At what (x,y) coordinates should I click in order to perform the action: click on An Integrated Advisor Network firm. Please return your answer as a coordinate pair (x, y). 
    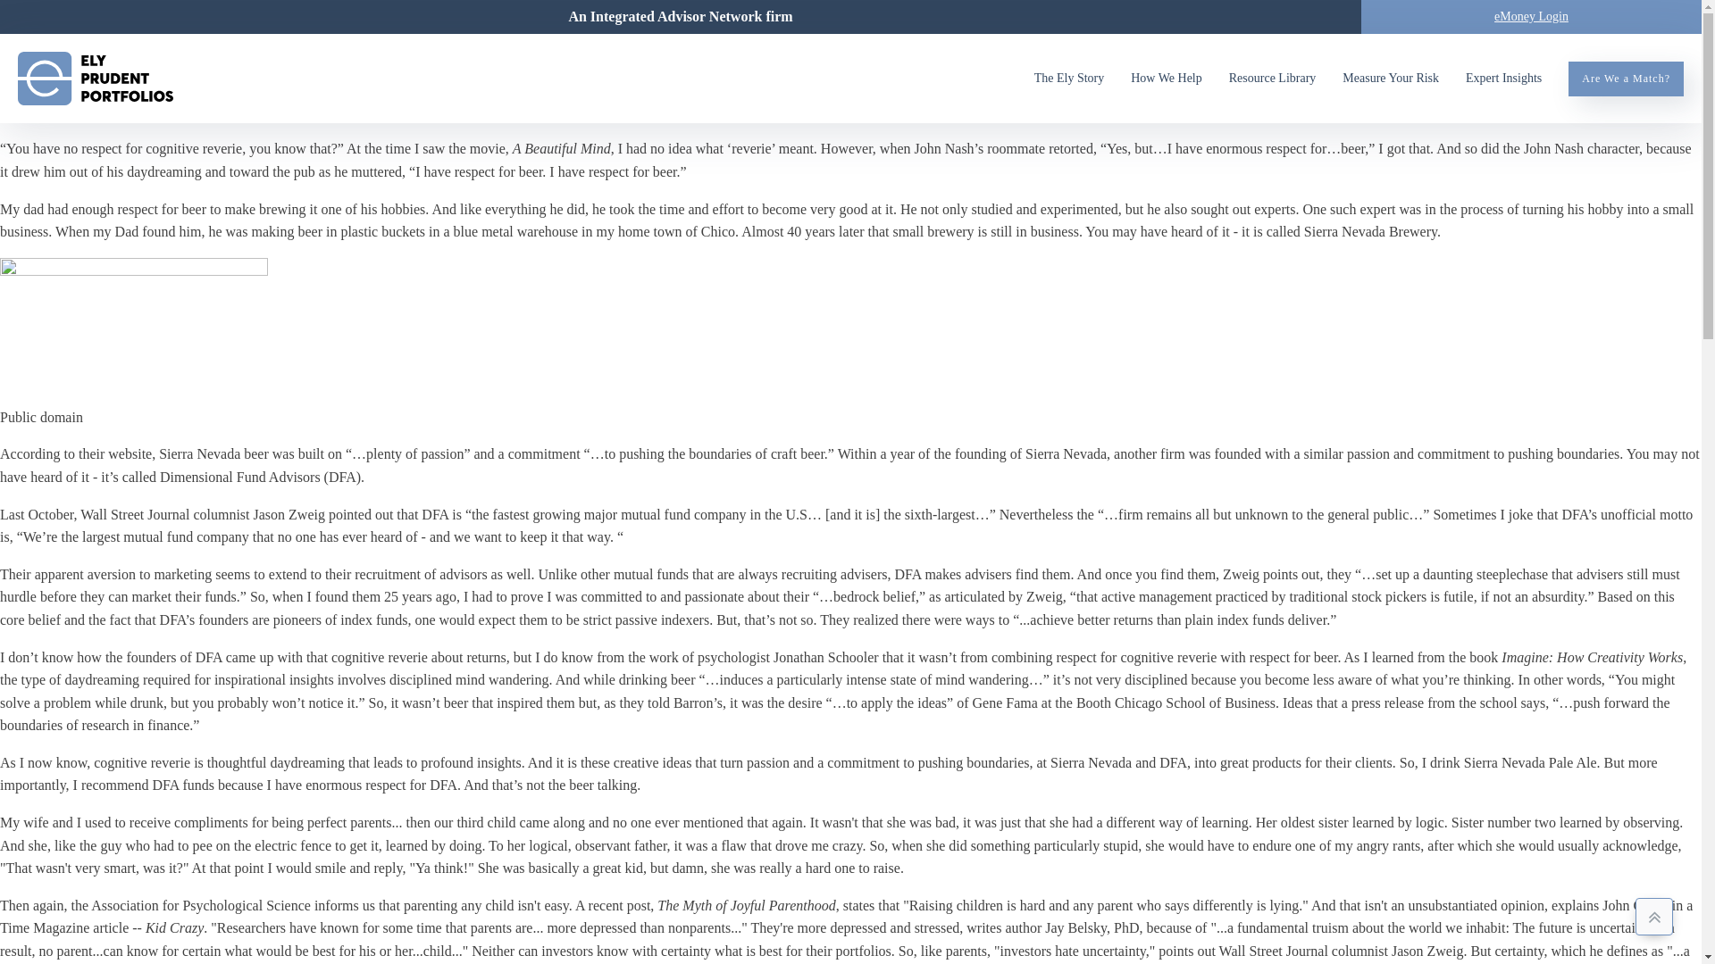
    Looking at the image, I should click on (681, 16).